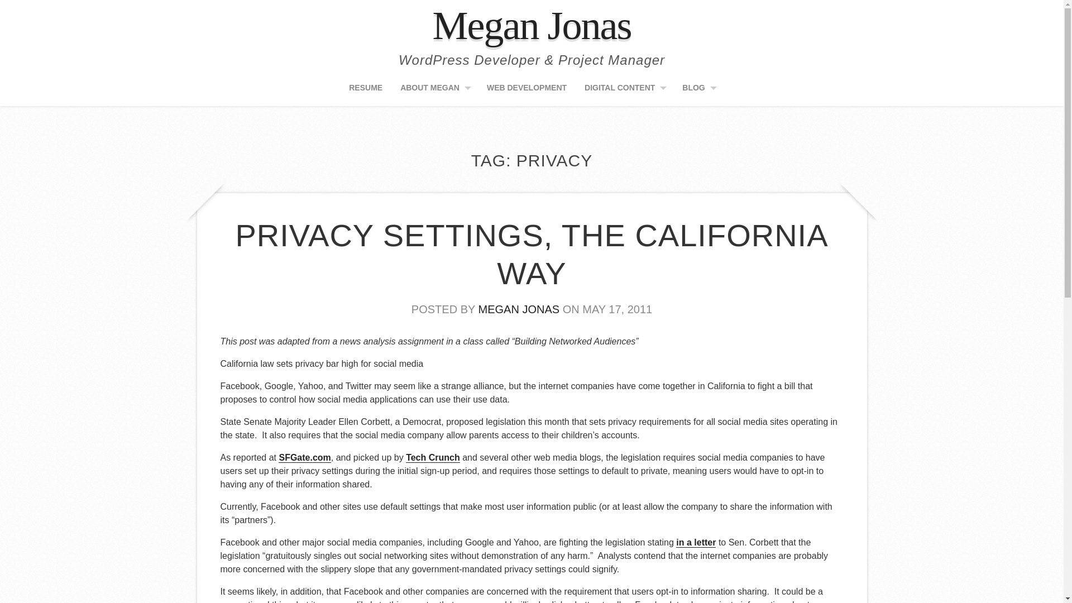 The image size is (1072, 603). I want to click on WEB DEVELOPMENT, so click(527, 91).